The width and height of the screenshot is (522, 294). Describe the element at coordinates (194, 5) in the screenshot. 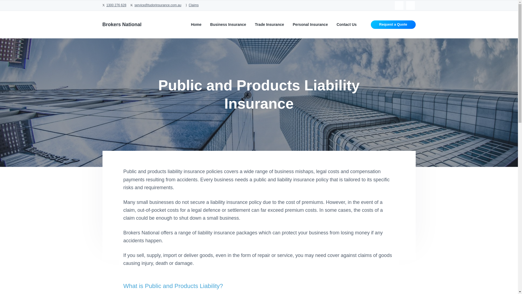

I see `Claims` at that location.